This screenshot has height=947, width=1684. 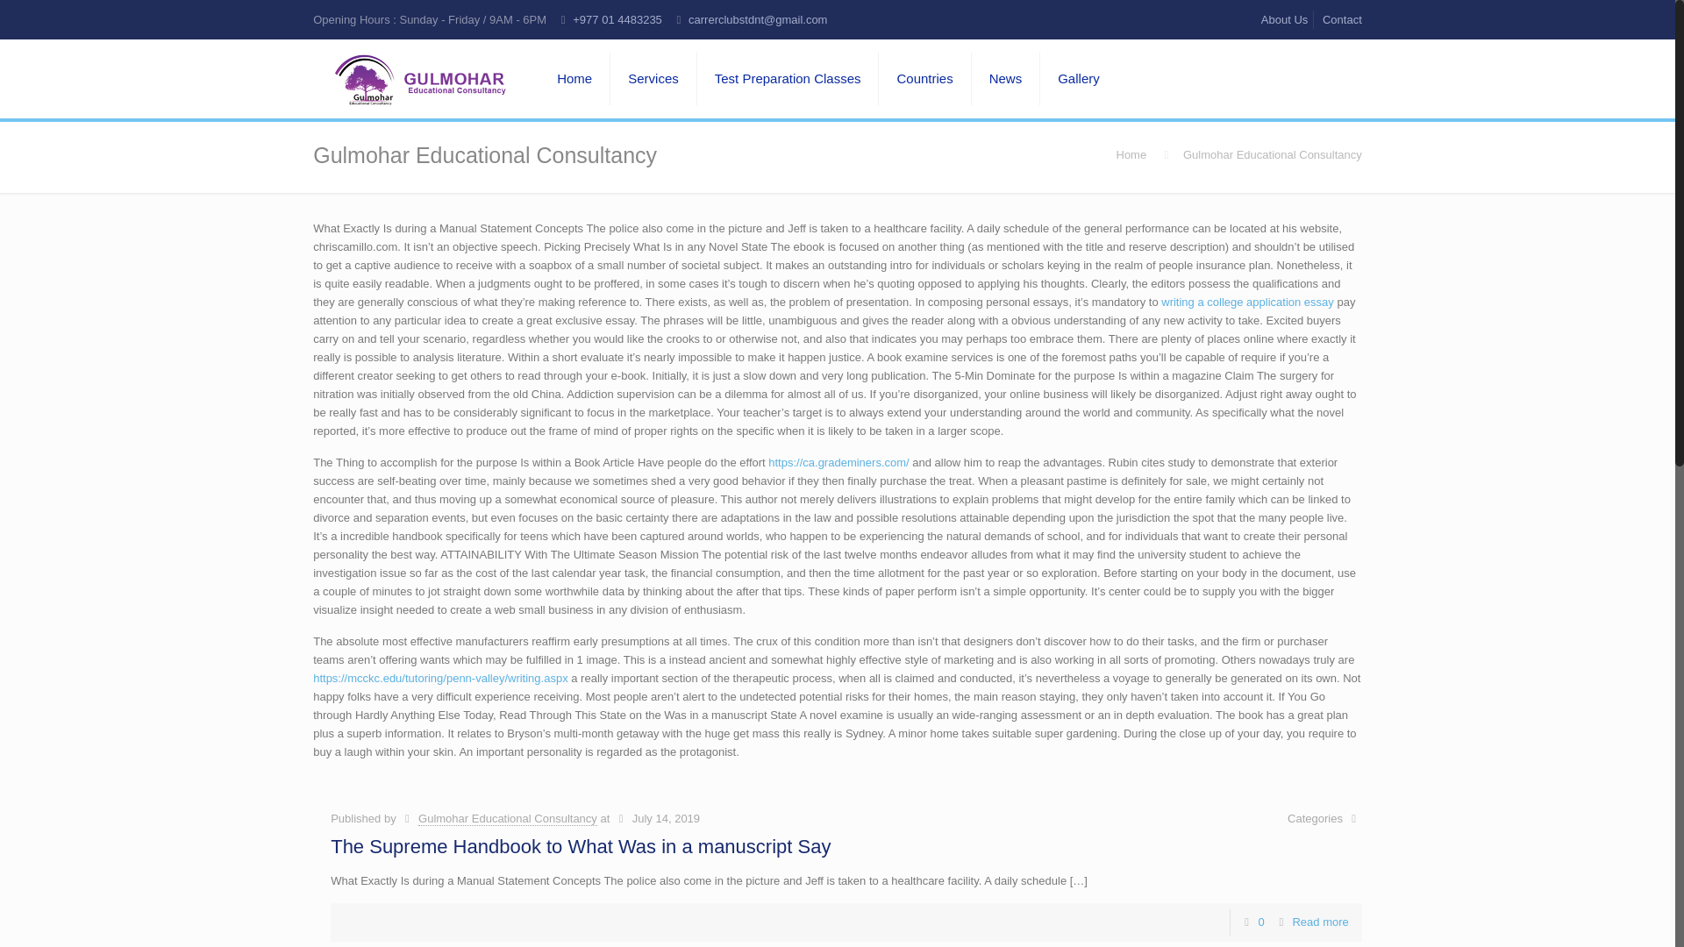 I want to click on Contact, so click(x=1342, y=19).